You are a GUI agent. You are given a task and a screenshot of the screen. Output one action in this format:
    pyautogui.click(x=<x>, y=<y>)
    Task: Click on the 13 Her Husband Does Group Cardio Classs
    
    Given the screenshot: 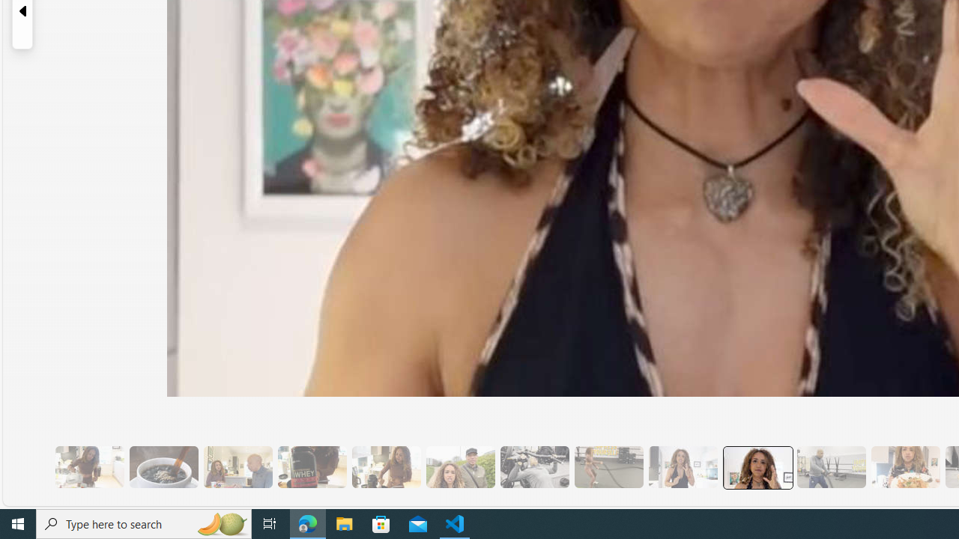 What is the action you would take?
    pyautogui.click(x=830, y=467)
    